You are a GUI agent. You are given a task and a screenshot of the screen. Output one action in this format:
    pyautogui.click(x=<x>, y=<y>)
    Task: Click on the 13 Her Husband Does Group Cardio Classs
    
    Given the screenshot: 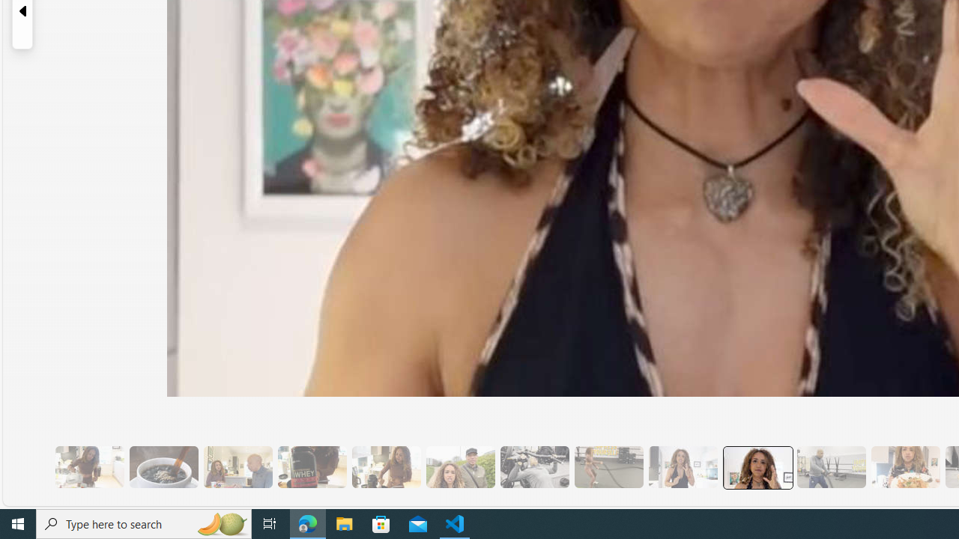 What is the action you would take?
    pyautogui.click(x=830, y=467)
    